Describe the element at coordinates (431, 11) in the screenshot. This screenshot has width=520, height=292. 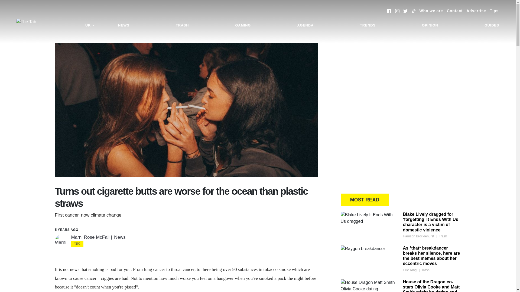
I see `Who we are` at that location.